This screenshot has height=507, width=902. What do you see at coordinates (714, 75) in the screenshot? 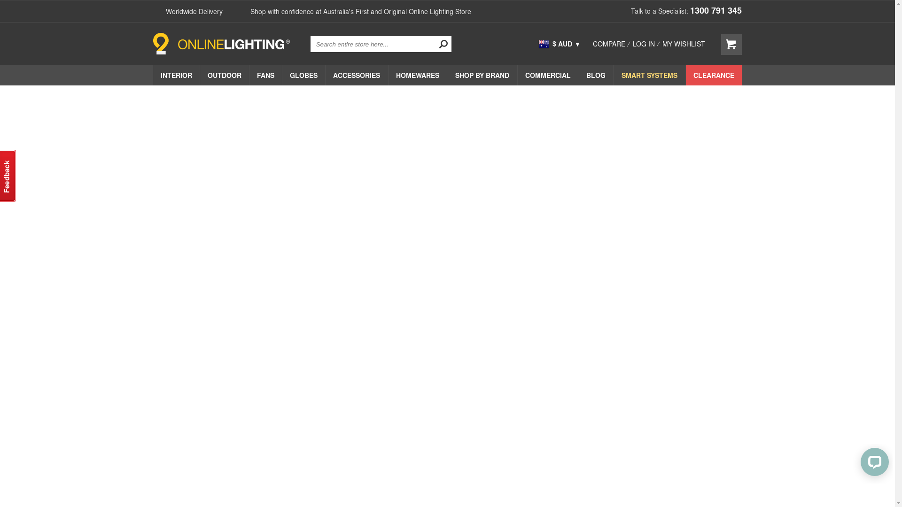
I see `CLEARANCE` at bounding box center [714, 75].